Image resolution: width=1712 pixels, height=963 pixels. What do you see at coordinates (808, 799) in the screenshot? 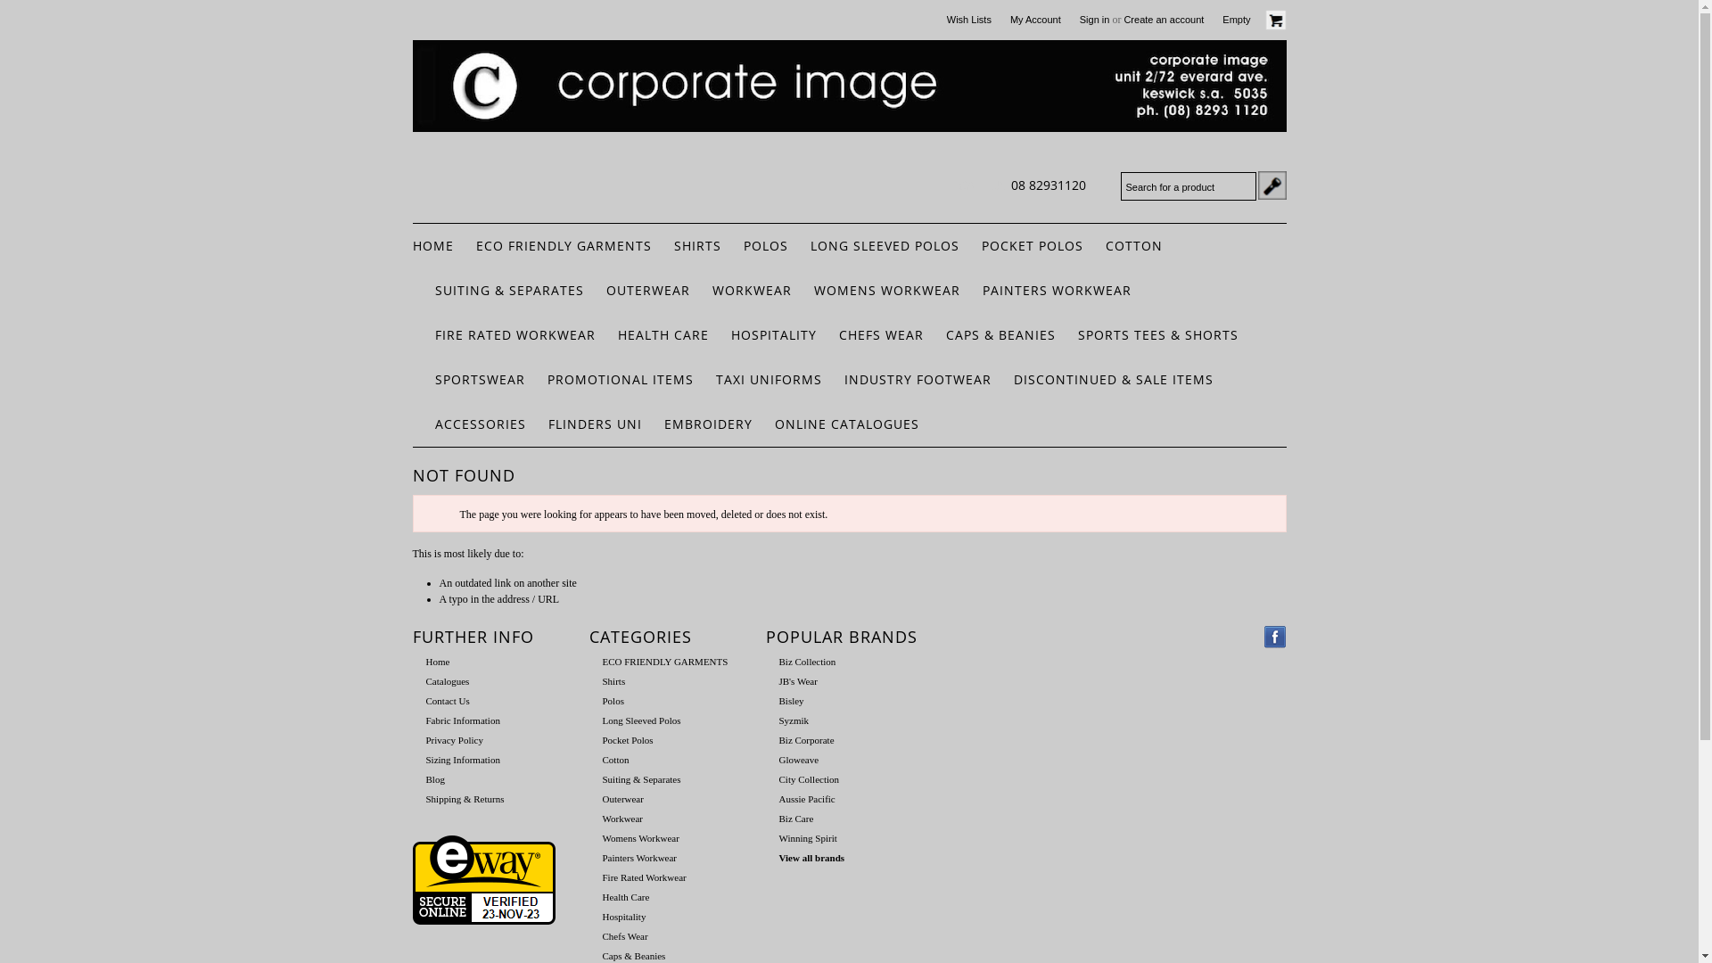
I see `Aussie Pacific` at bounding box center [808, 799].